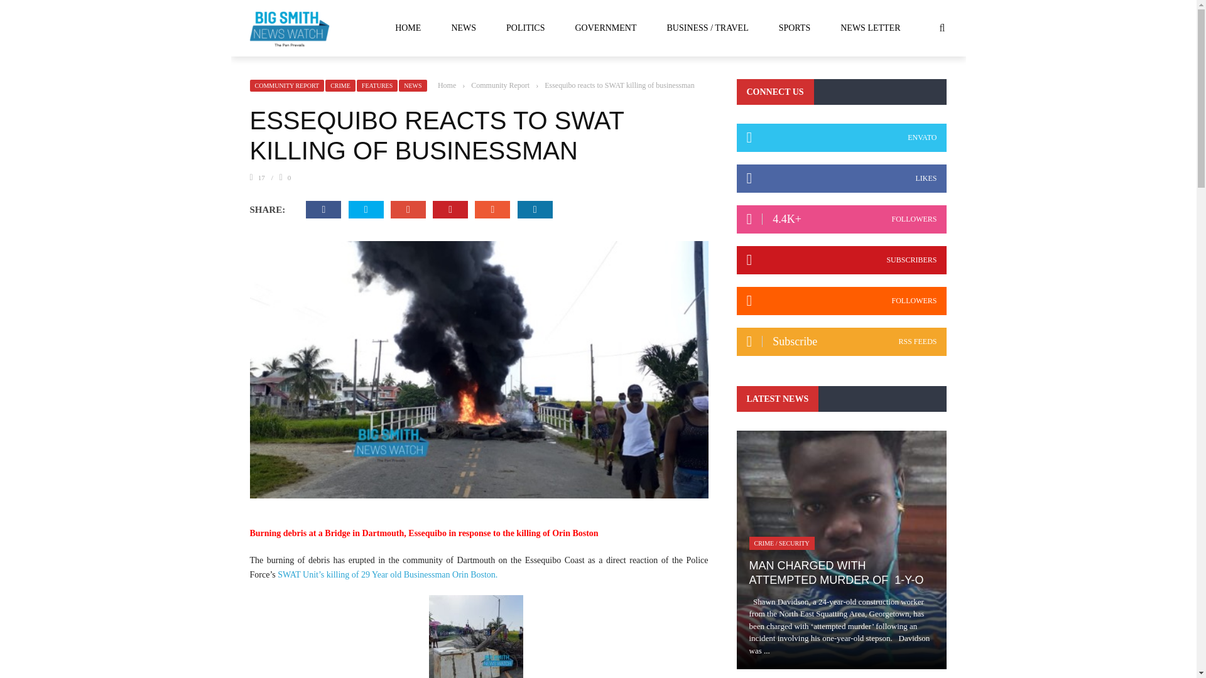  Describe the element at coordinates (413, 85) in the screenshot. I see `NEWS` at that location.